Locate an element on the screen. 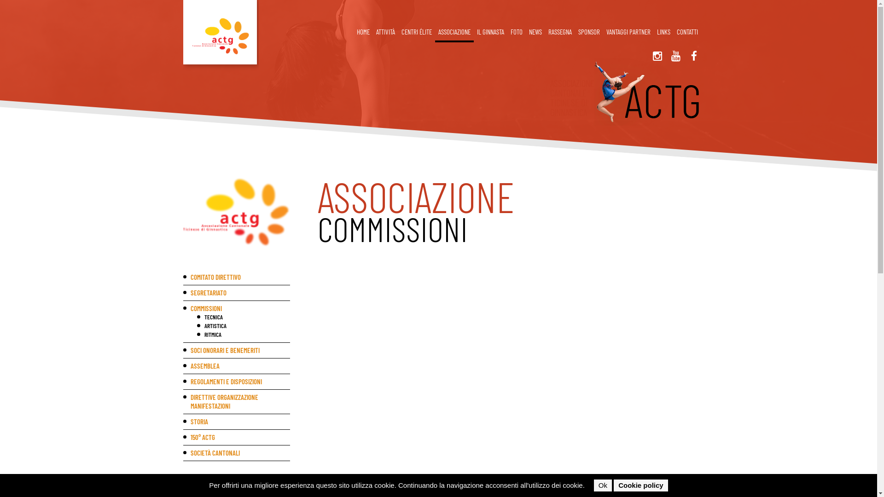  TECNICA is located at coordinates (244, 318).